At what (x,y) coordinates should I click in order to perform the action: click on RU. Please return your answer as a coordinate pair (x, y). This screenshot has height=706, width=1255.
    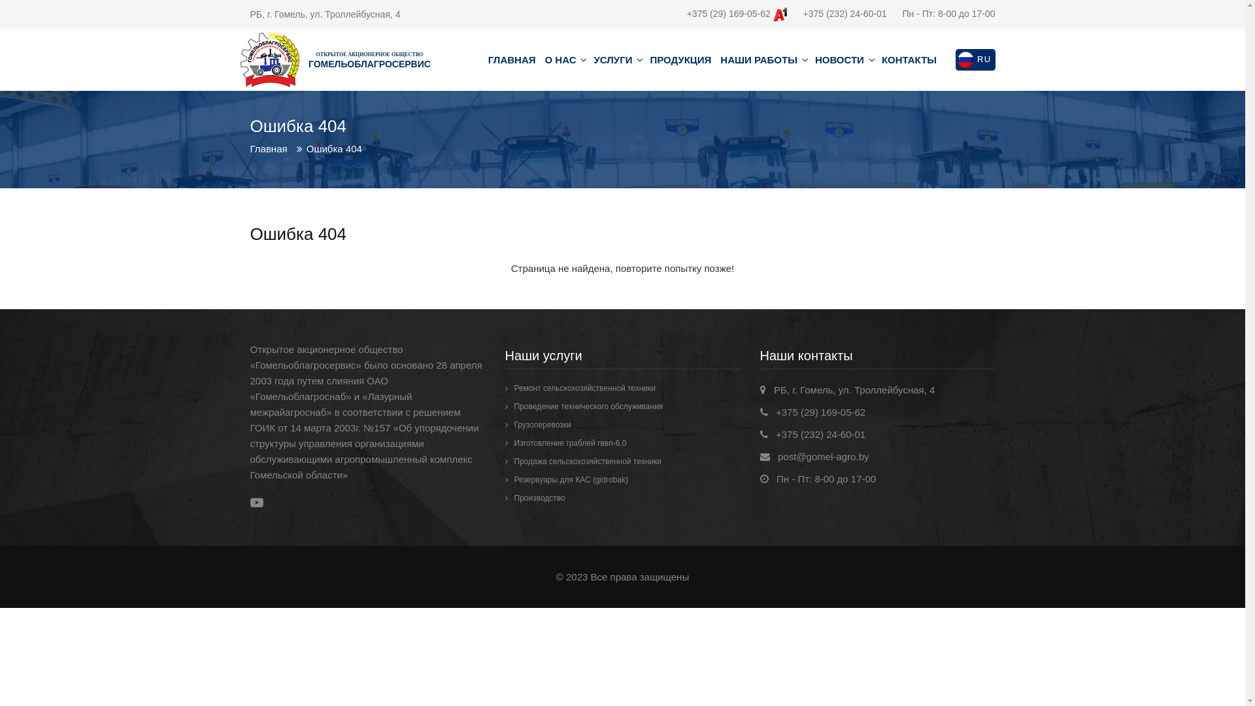
    Looking at the image, I should click on (975, 60).